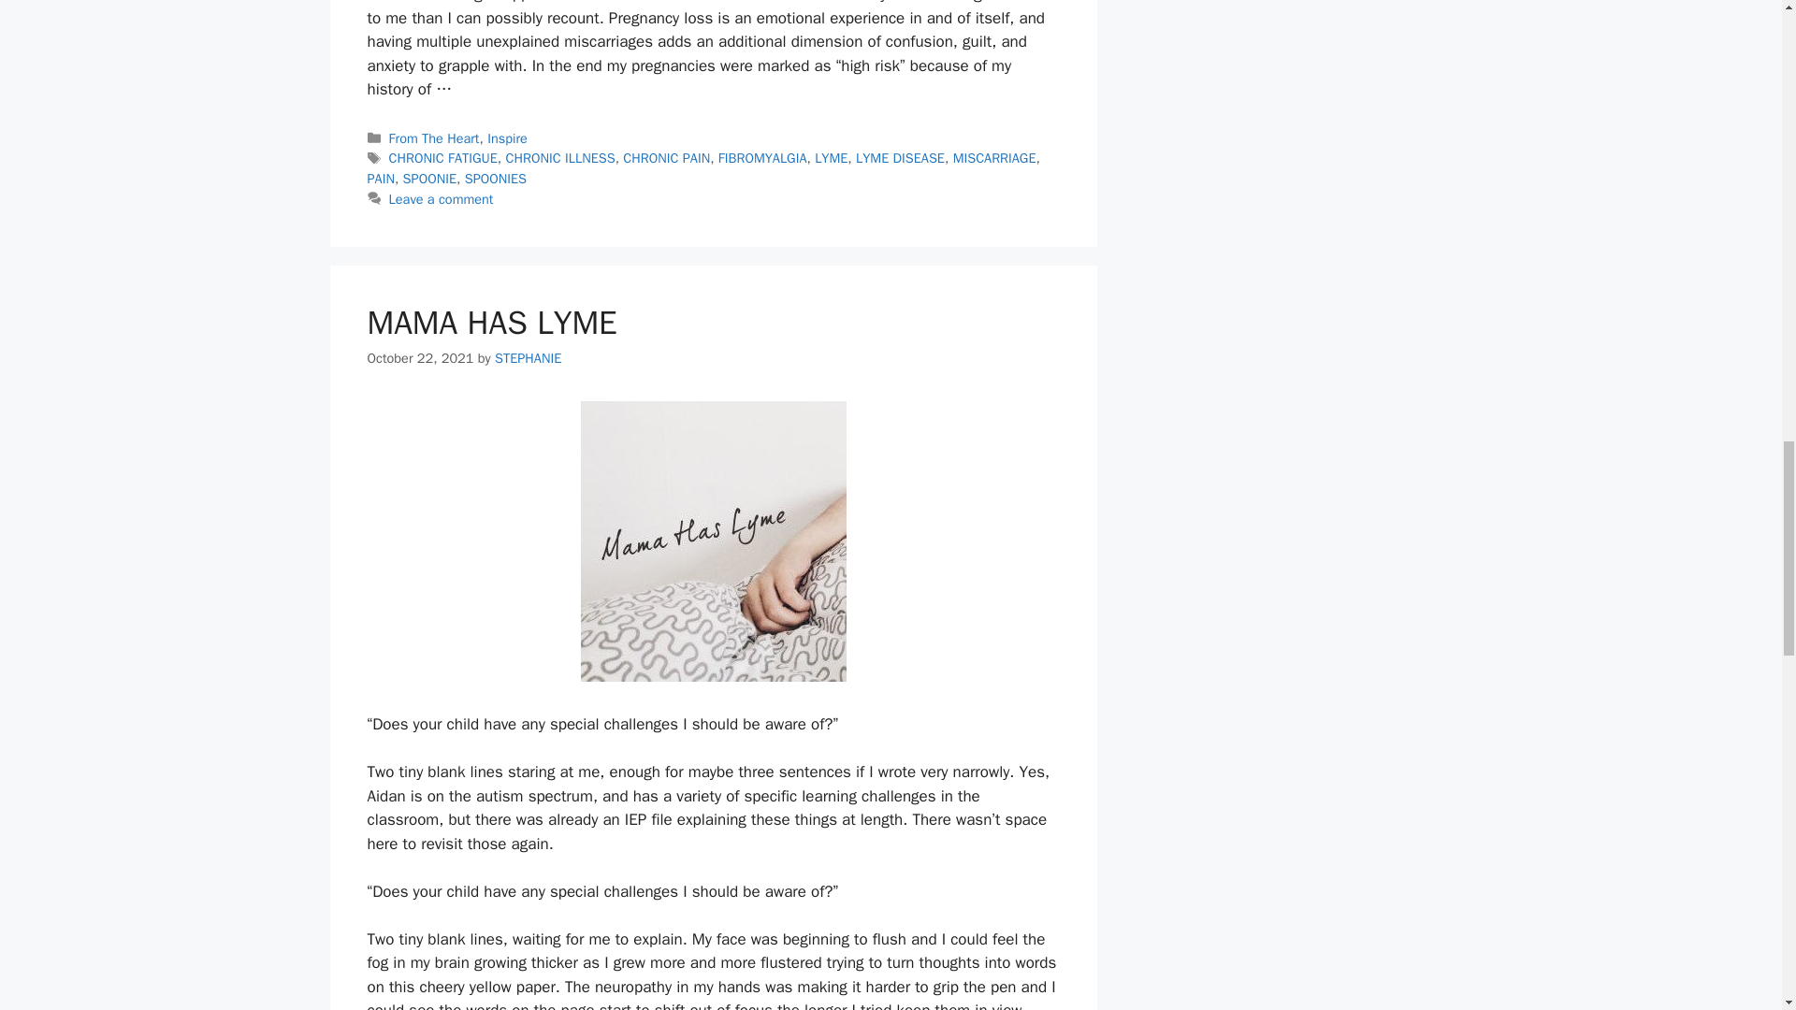 The width and height of the screenshot is (1796, 1010). What do you see at coordinates (561, 157) in the screenshot?
I see `CHRONIC ILLNESS` at bounding box center [561, 157].